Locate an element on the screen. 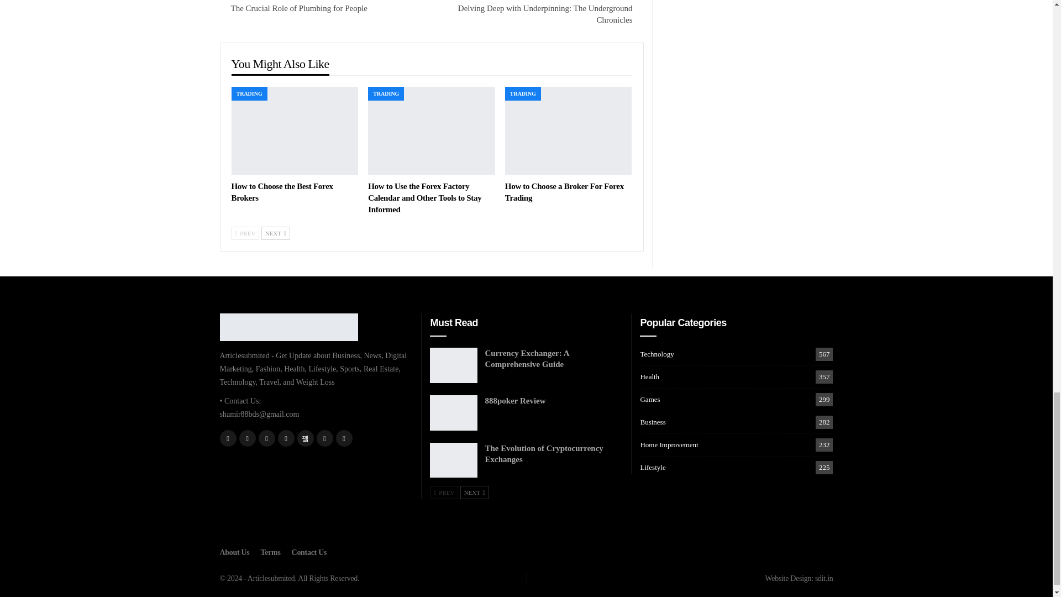  Previous is located at coordinates (245, 233).